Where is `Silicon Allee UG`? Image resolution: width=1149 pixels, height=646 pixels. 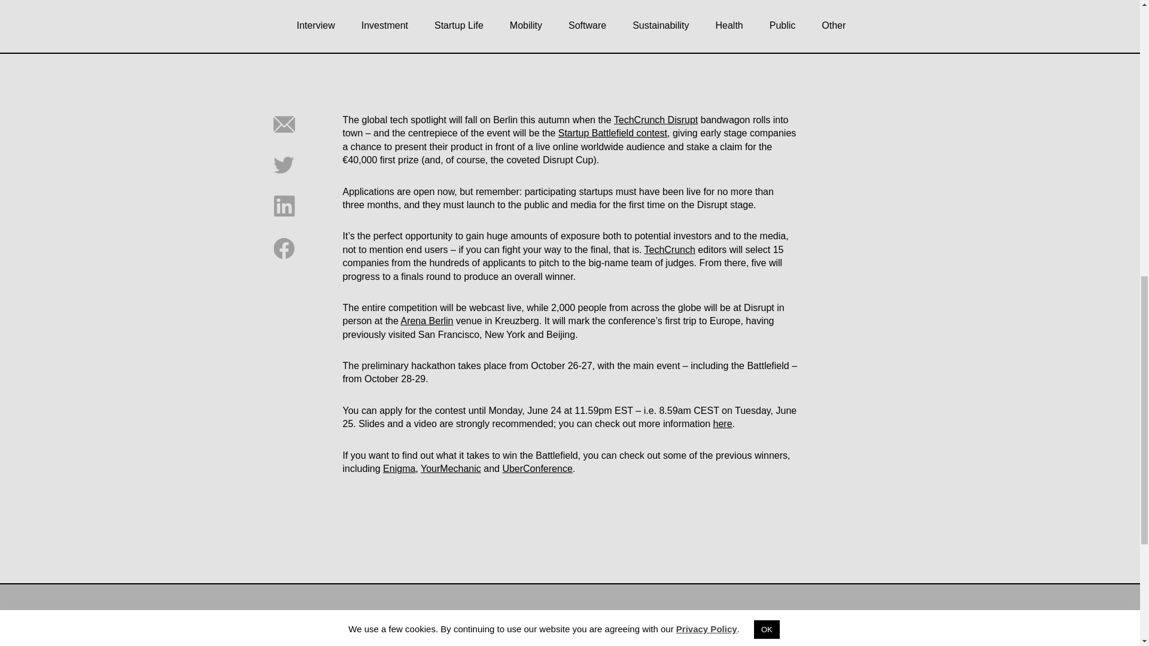 Silicon Allee UG is located at coordinates (870, 639).